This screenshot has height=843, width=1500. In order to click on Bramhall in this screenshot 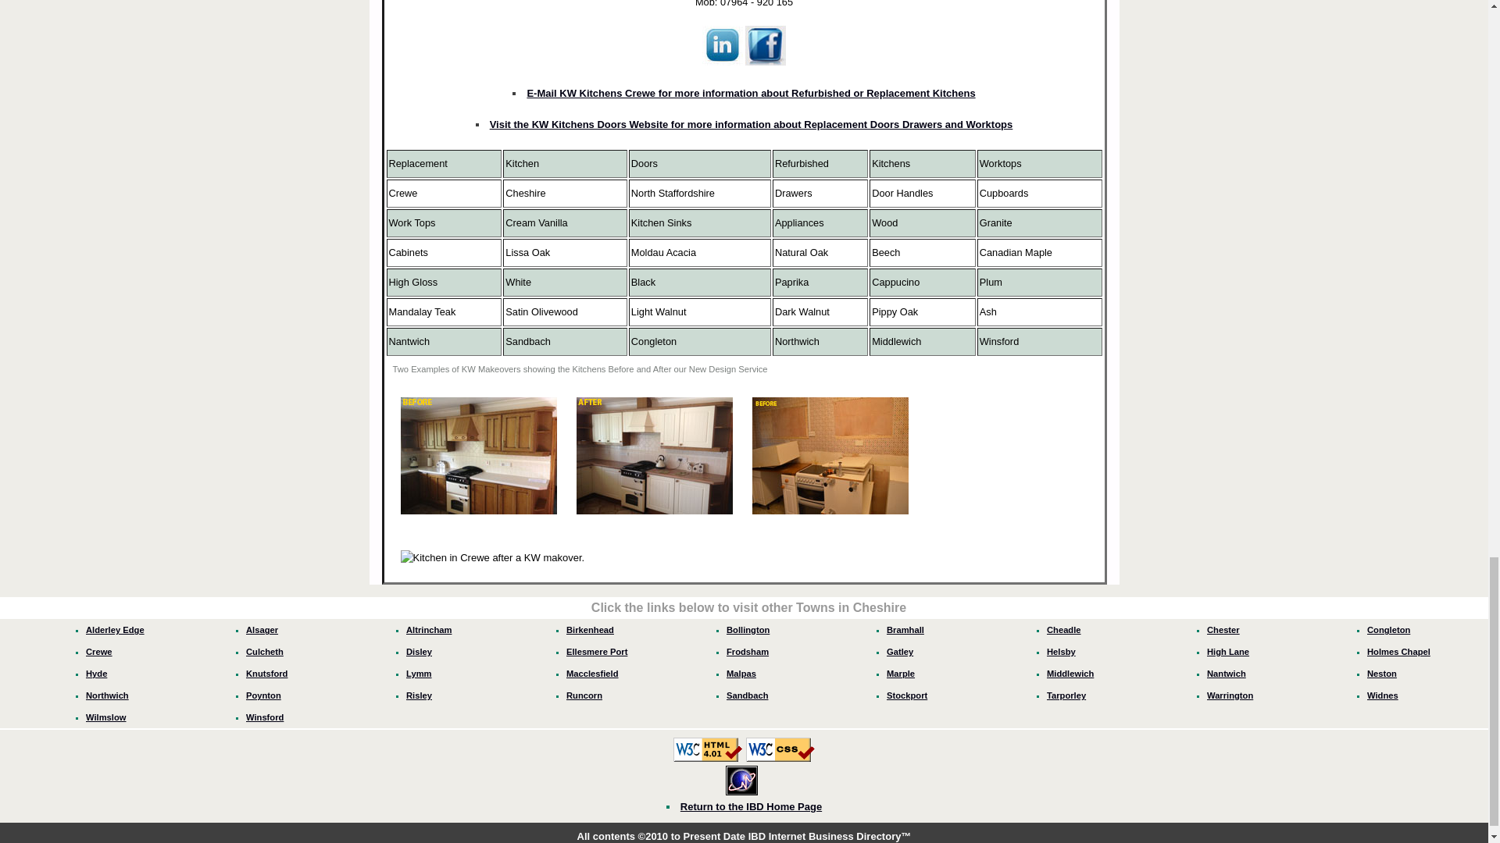, I will do `click(905, 630)`.